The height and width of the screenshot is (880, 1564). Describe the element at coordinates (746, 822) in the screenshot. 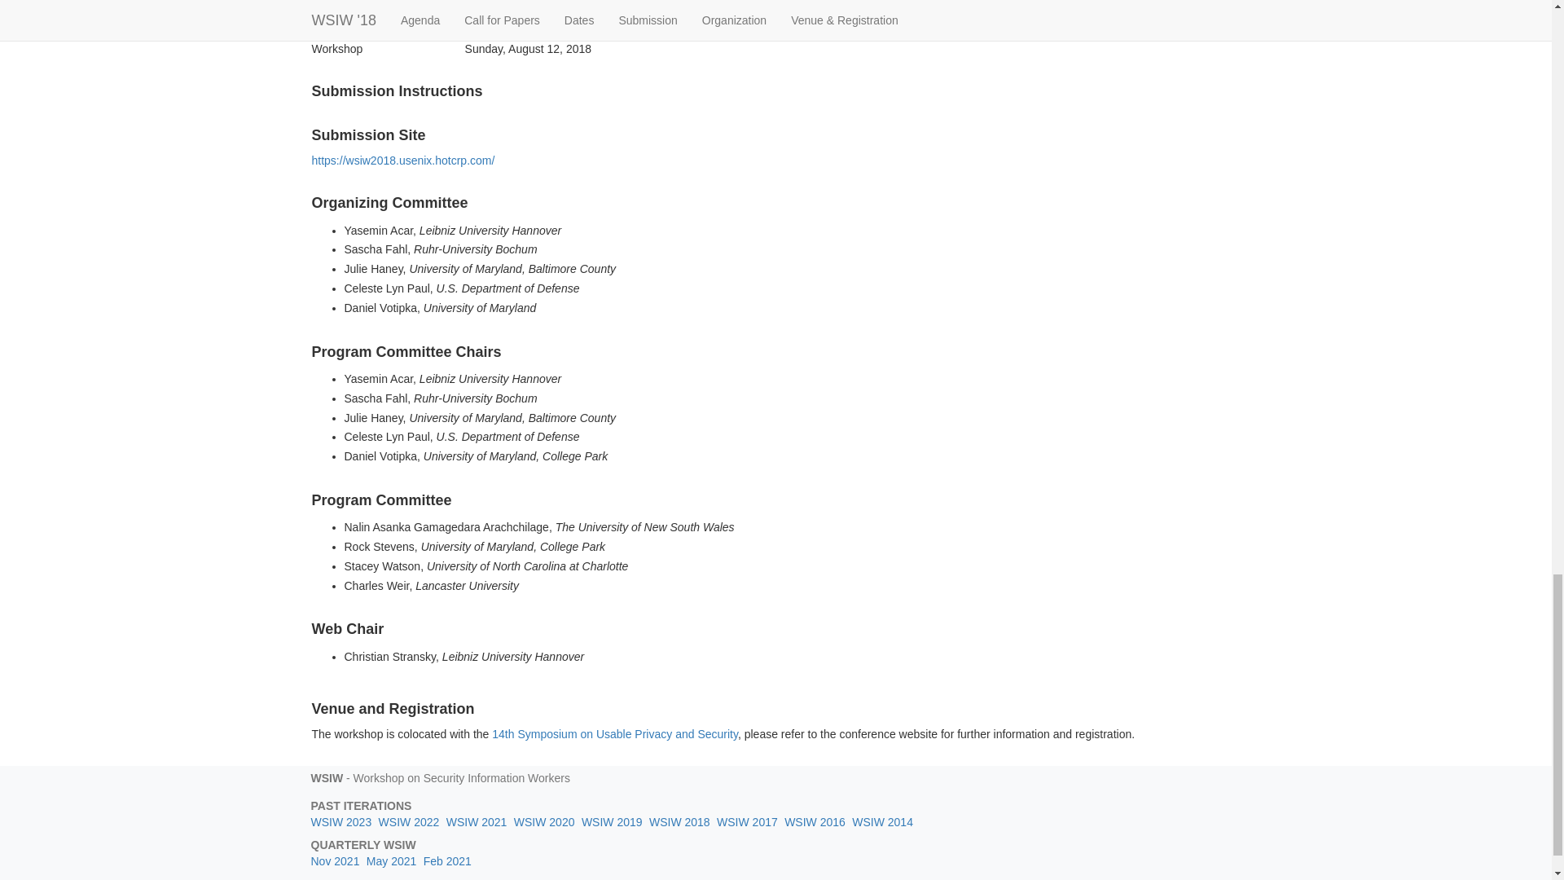

I see `WSIW 2017` at that location.